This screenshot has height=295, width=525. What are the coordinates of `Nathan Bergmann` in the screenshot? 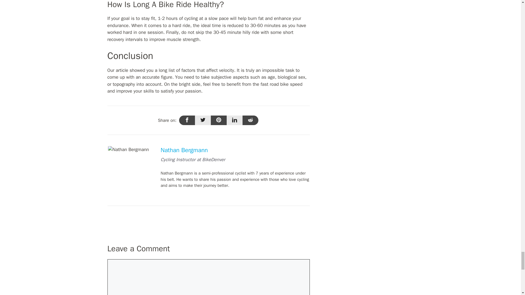 It's located at (128, 149).